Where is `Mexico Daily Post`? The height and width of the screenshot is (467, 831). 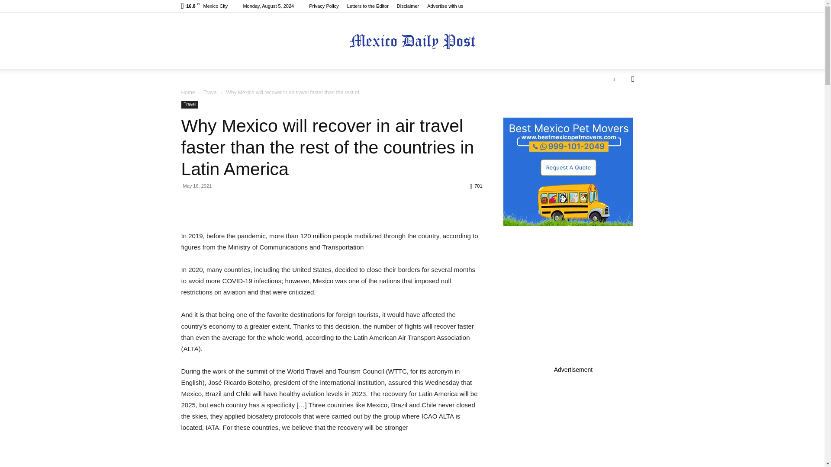
Mexico Daily Post is located at coordinates (412, 41).